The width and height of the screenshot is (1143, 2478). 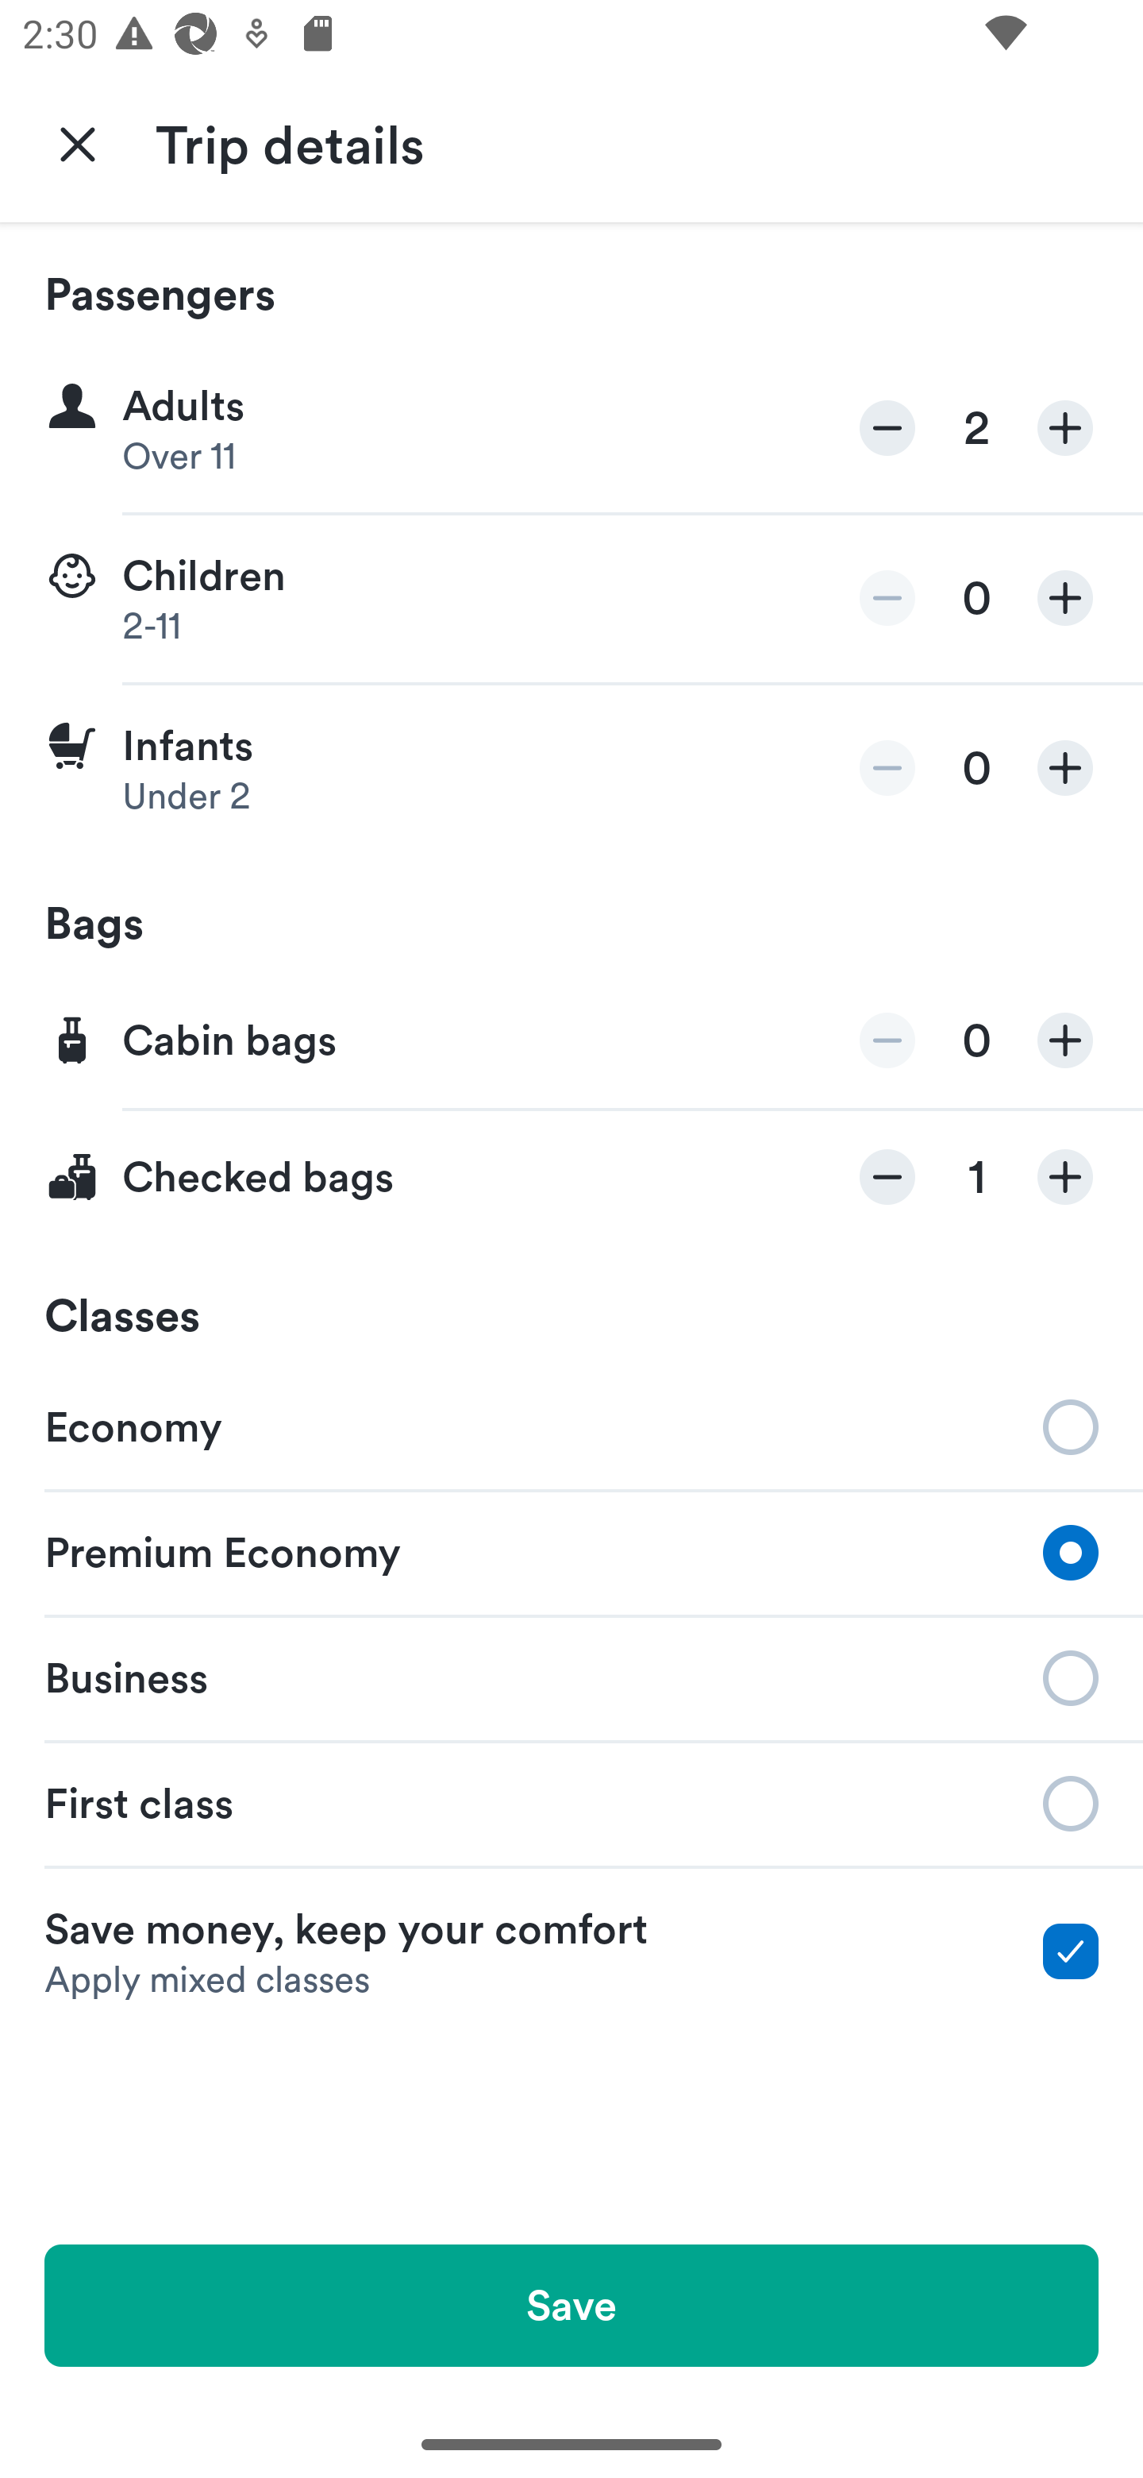 I want to click on Remove 0 Add Infants Under 2, so click(x=571, y=768).